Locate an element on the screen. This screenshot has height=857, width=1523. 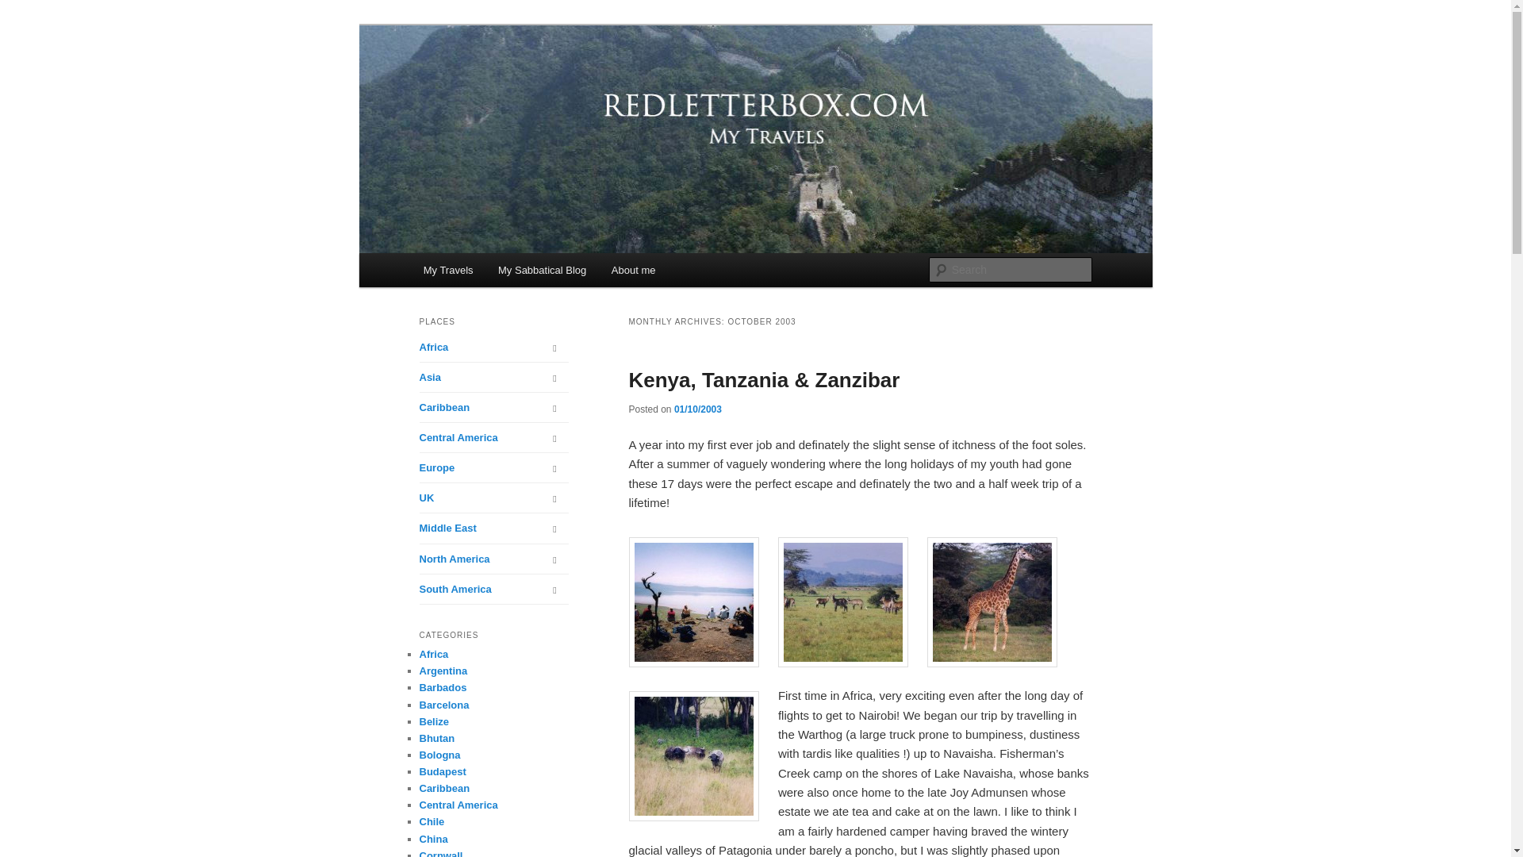
Search is located at coordinates (25, 9).